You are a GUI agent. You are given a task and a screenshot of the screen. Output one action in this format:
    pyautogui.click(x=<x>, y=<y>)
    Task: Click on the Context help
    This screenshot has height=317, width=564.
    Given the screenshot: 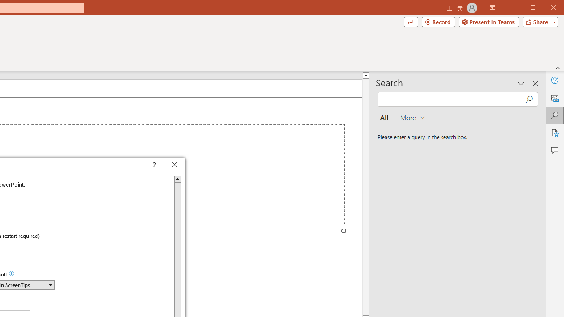 What is the action you would take?
    pyautogui.click(x=167, y=166)
    